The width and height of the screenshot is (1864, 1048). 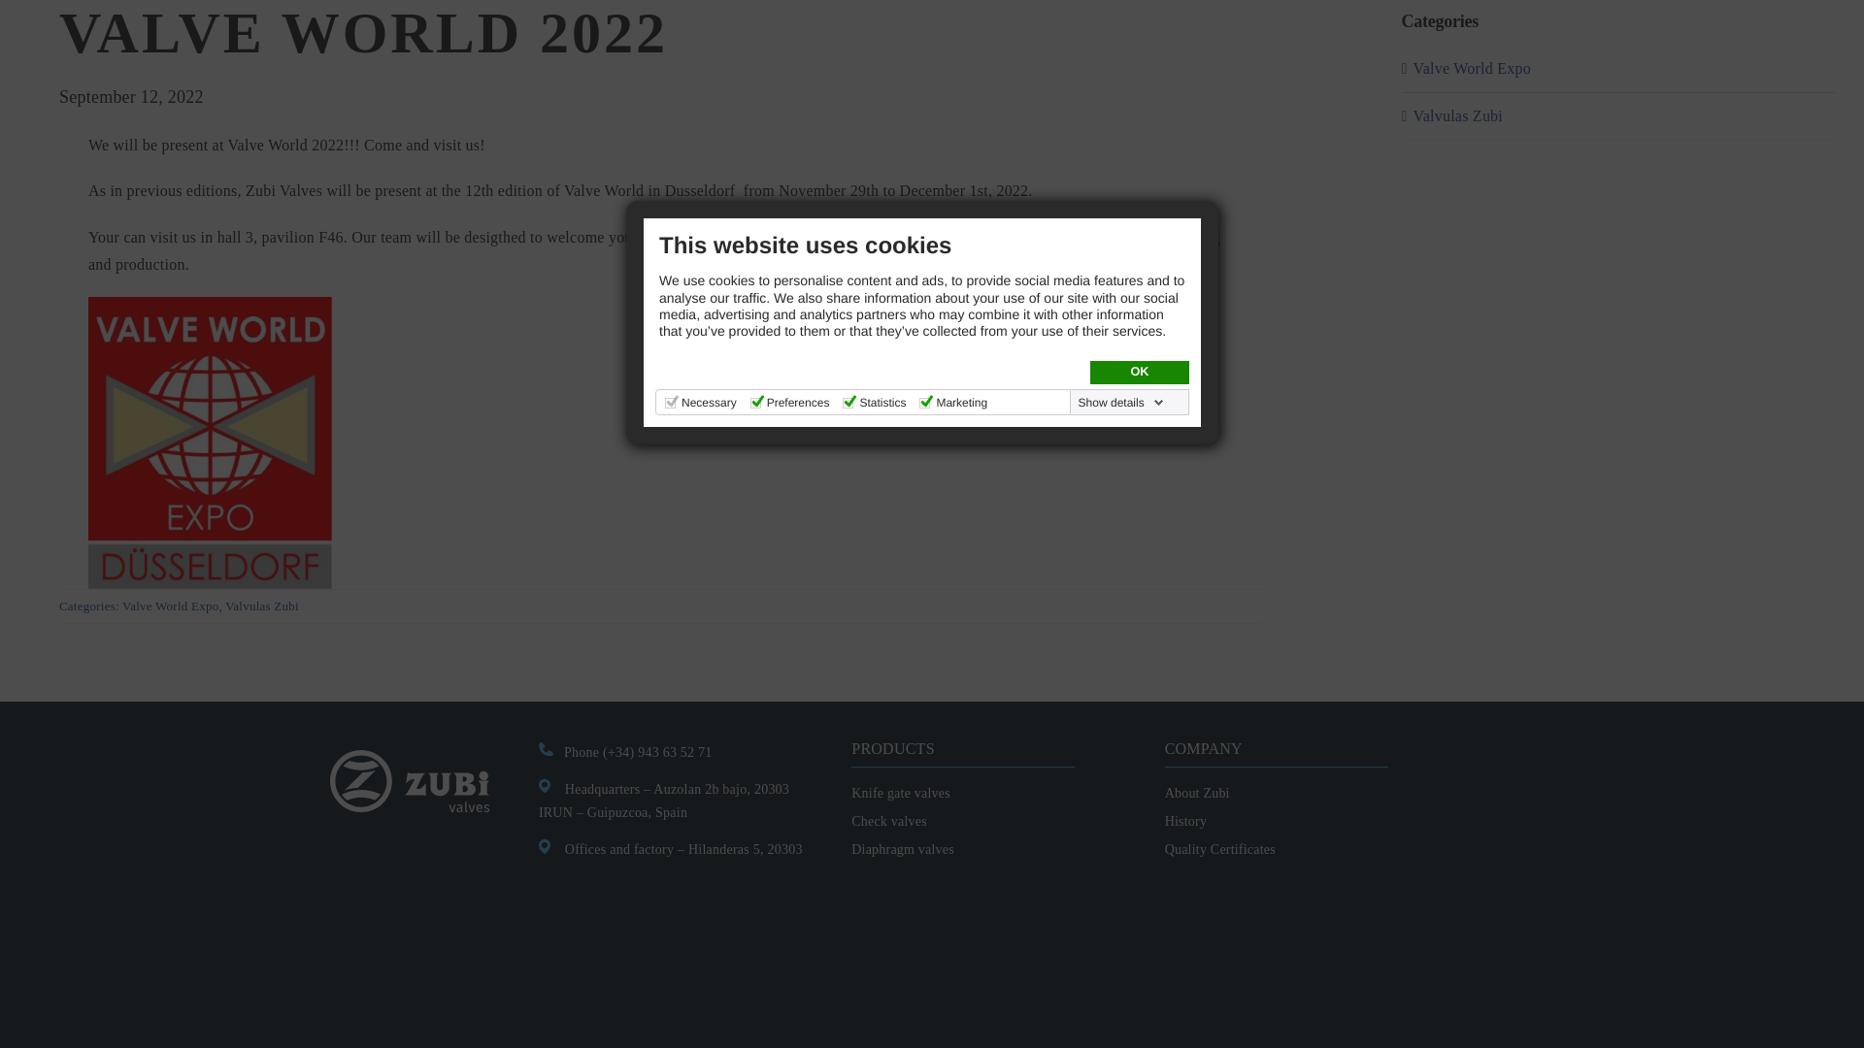 I want to click on OK, so click(x=1140, y=186).